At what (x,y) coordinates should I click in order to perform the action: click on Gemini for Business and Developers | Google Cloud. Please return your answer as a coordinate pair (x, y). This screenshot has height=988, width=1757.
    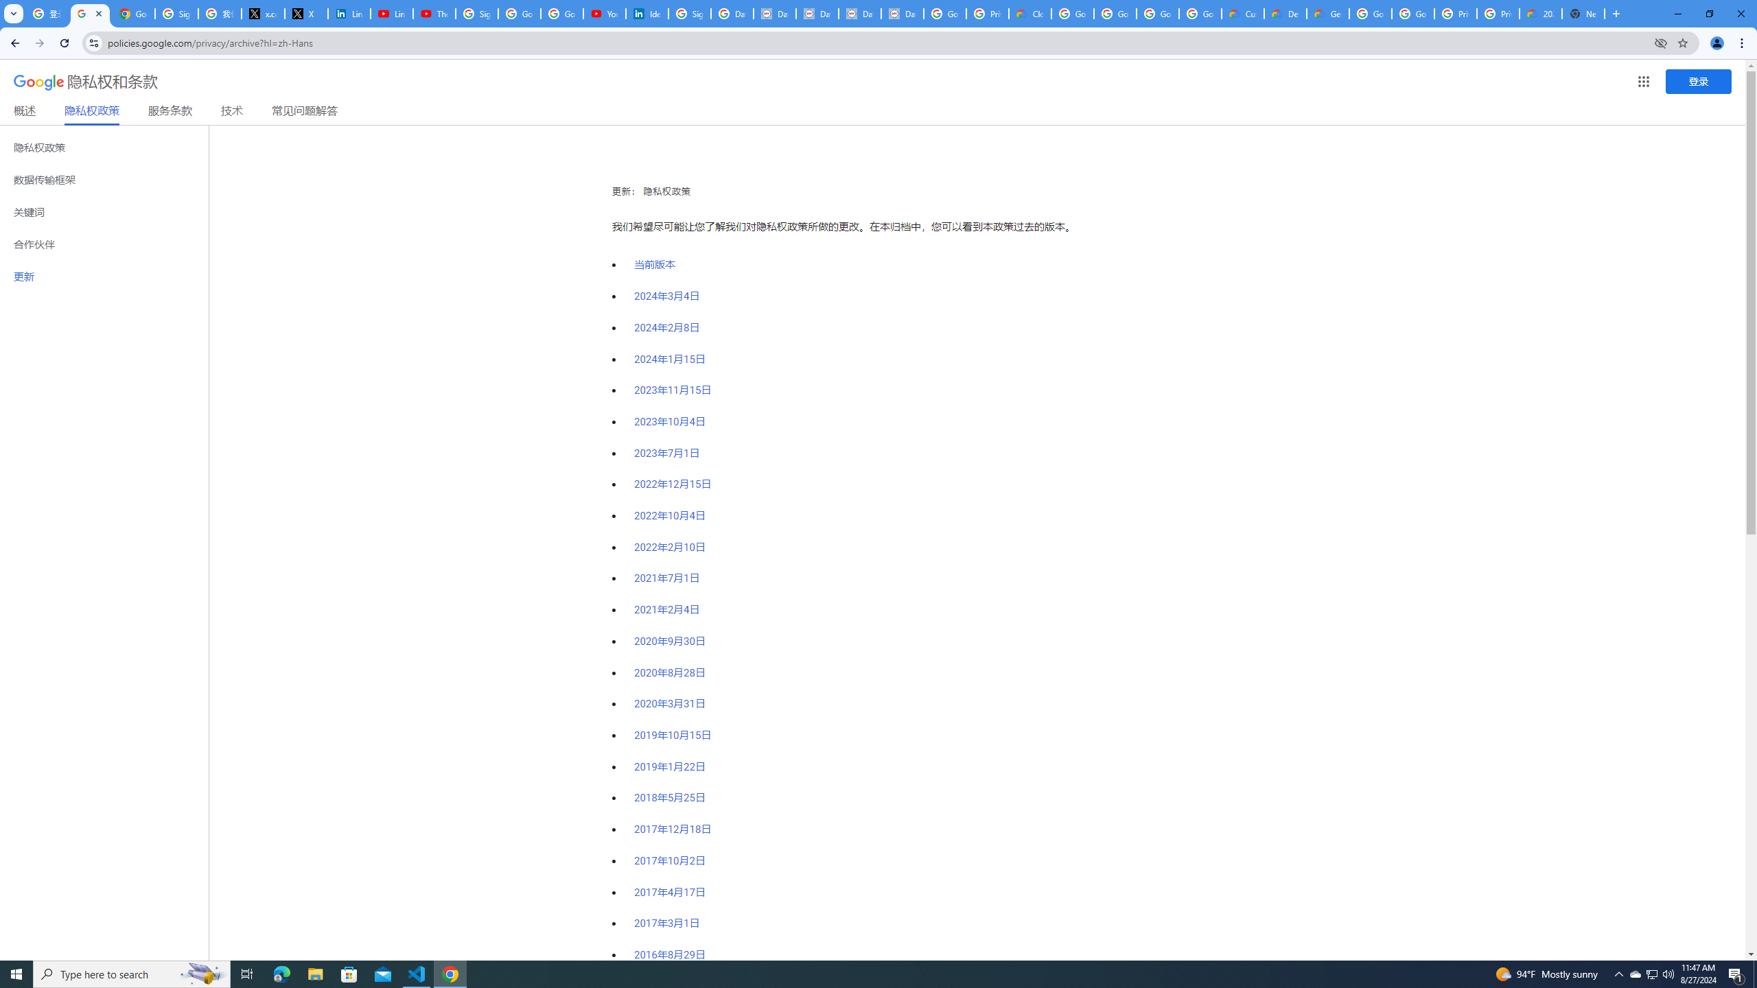
    Looking at the image, I should click on (1327, 14).